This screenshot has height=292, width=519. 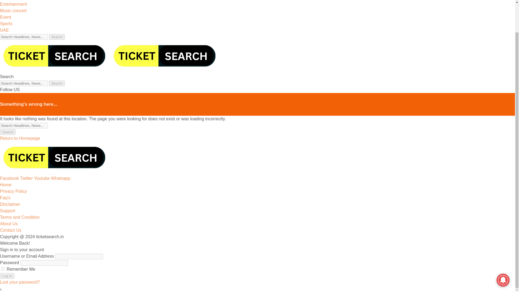 What do you see at coordinates (8, 132) in the screenshot?
I see `Search` at bounding box center [8, 132].